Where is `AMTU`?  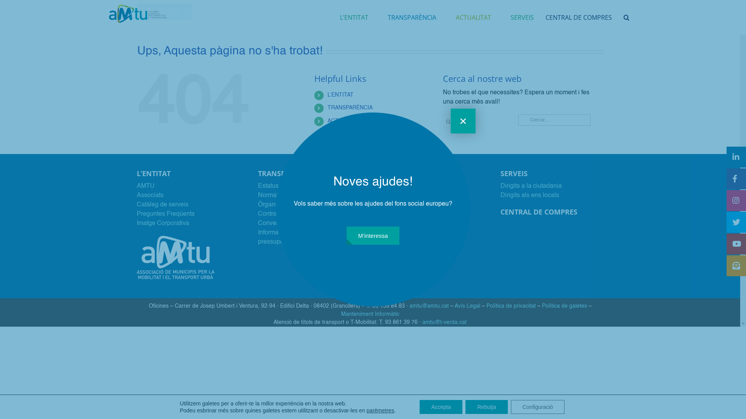 AMTU is located at coordinates (176, 256).